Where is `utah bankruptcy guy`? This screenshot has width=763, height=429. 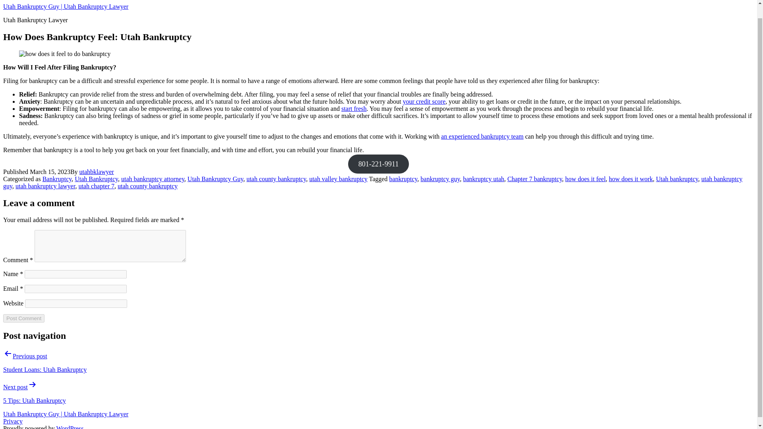
utah bankruptcy guy is located at coordinates (373, 182).